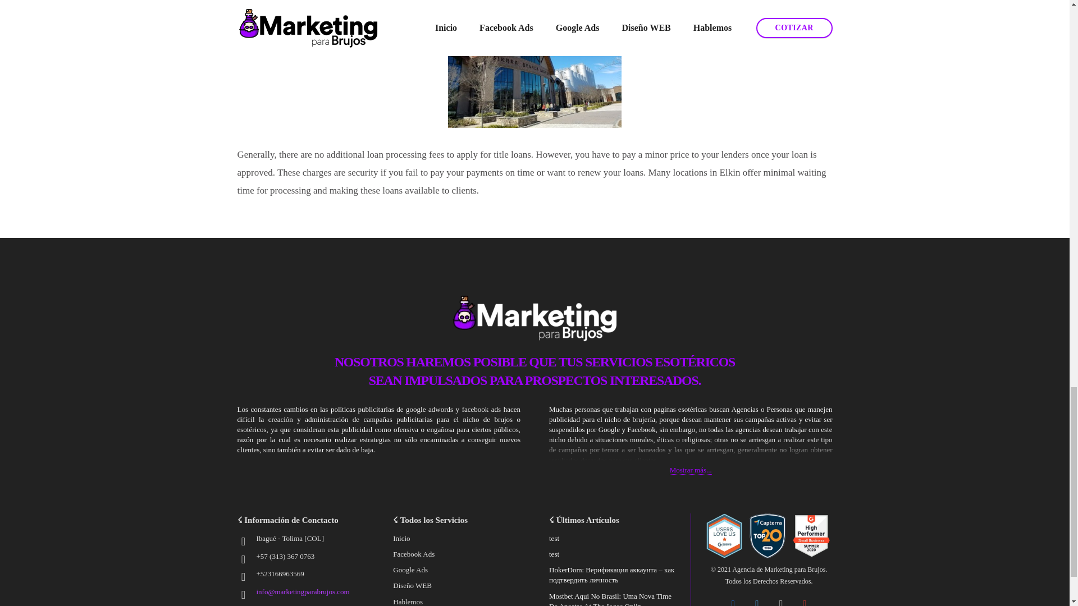 The height and width of the screenshot is (606, 1078). I want to click on Hablemos, so click(408, 602).